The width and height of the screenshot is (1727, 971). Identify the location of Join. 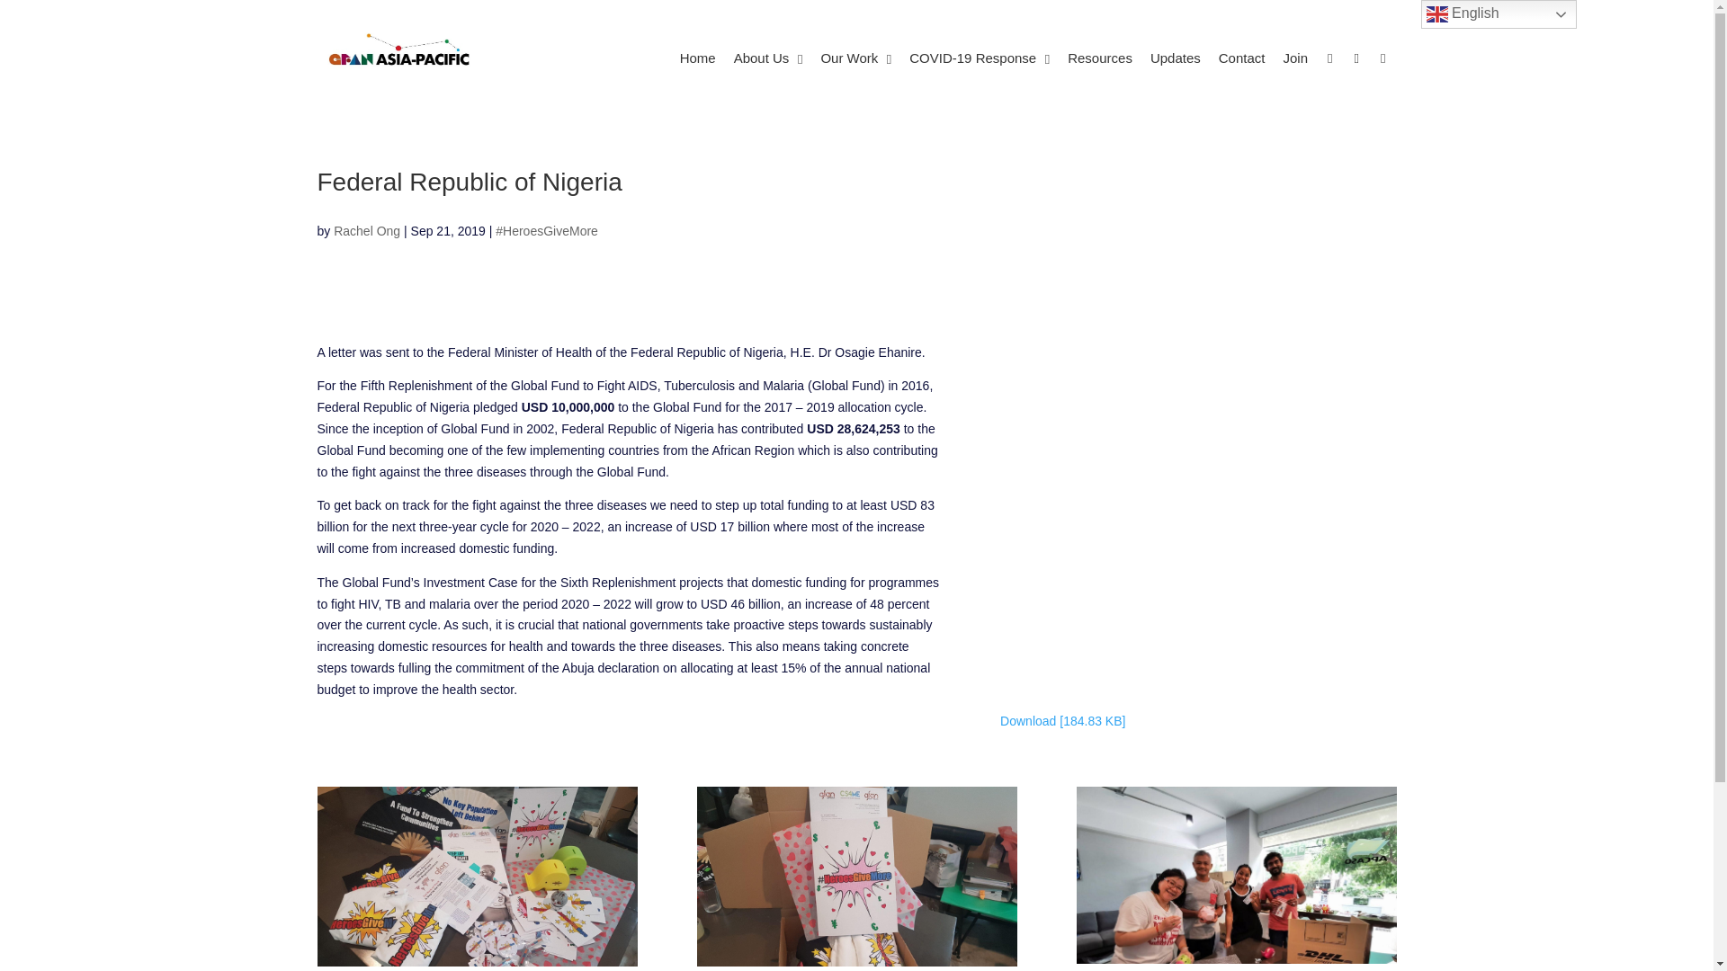
(1295, 58).